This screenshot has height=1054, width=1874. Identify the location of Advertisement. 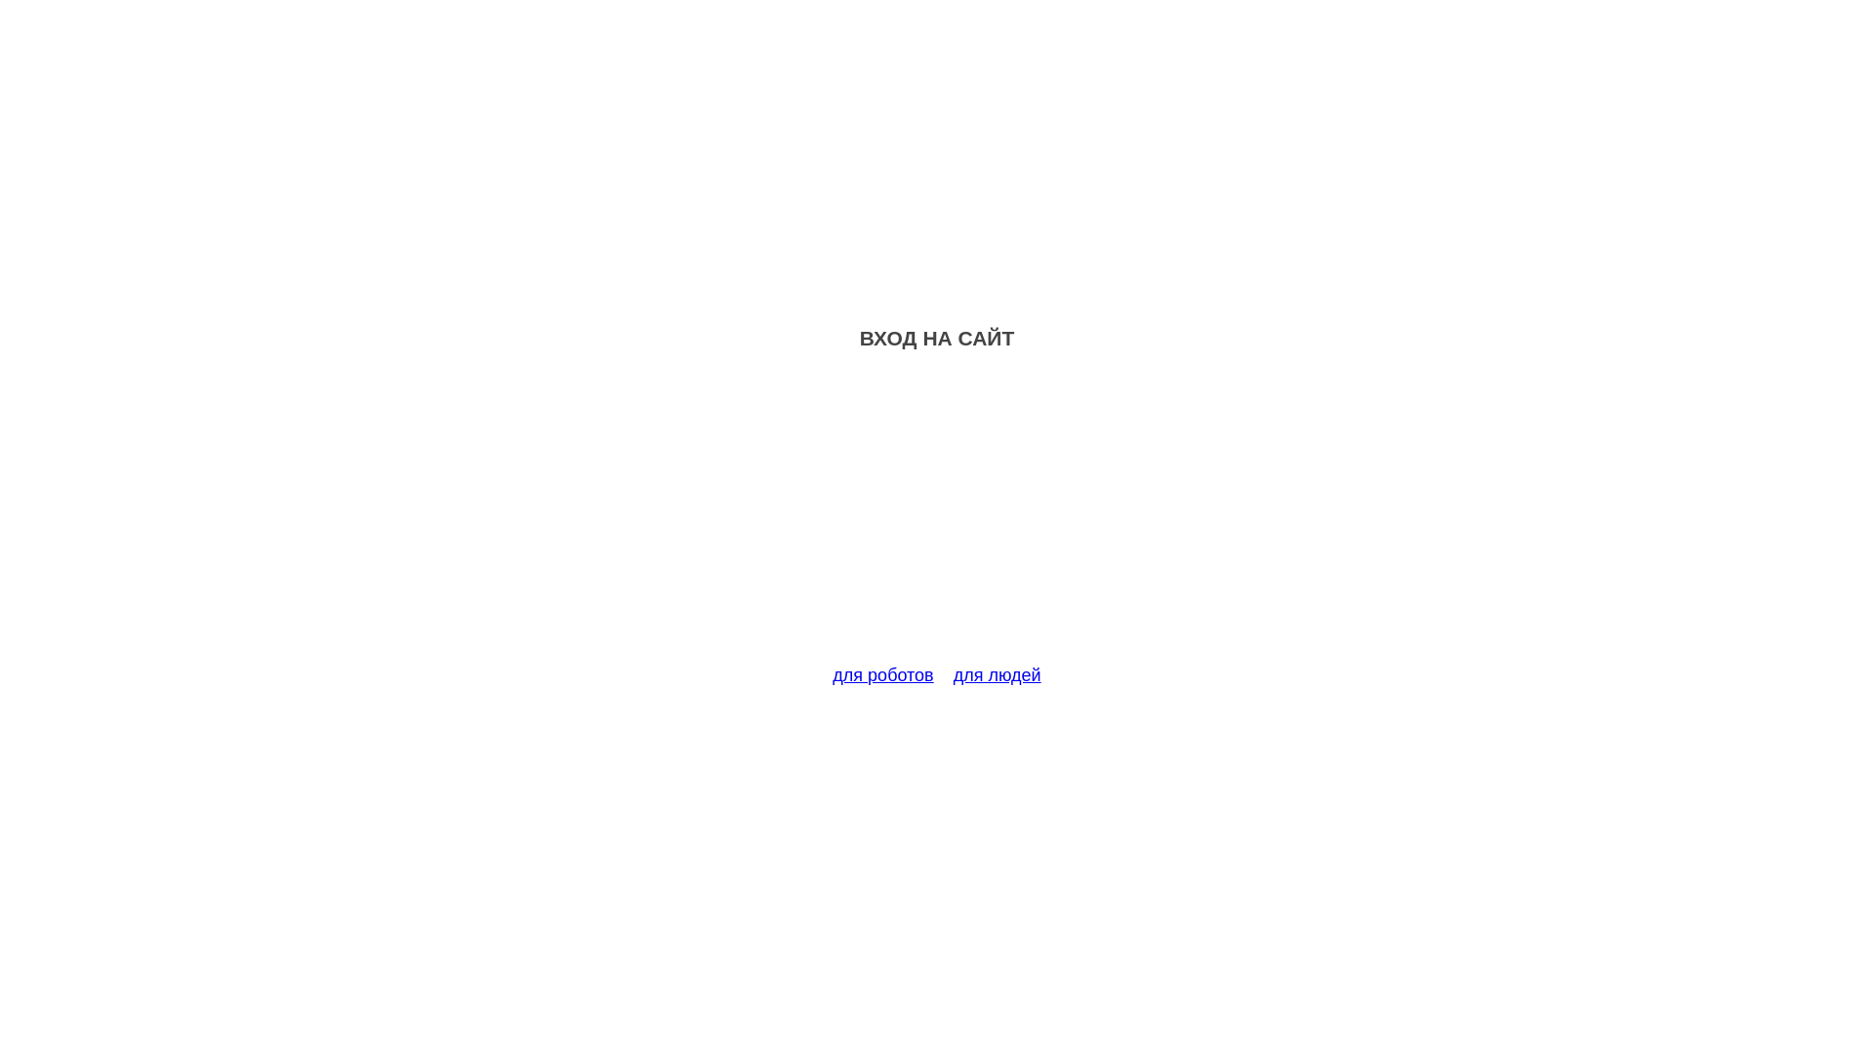
(937, 519).